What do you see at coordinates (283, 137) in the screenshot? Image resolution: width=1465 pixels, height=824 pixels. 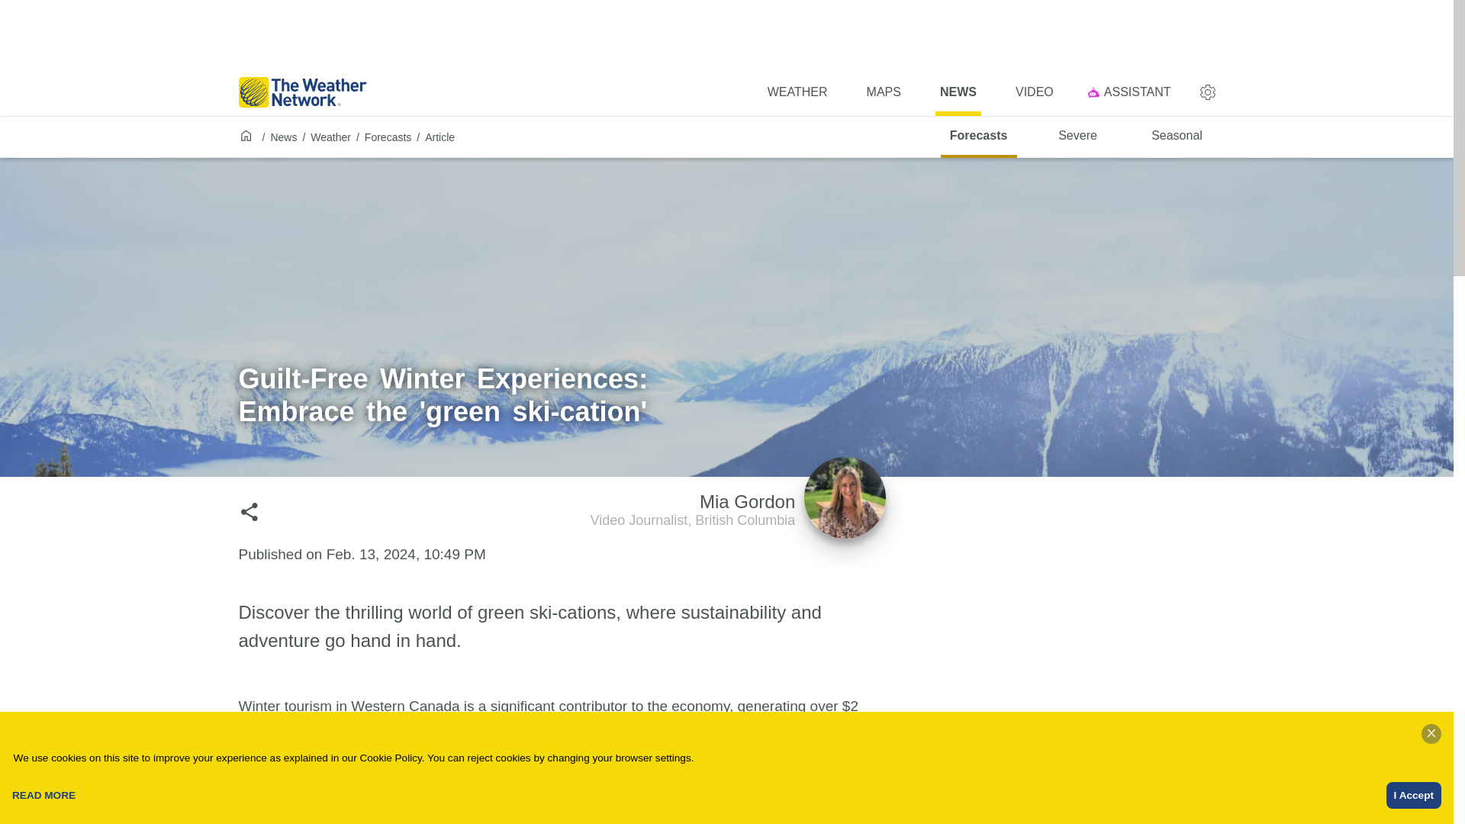 I see `News` at bounding box center [283, 137].